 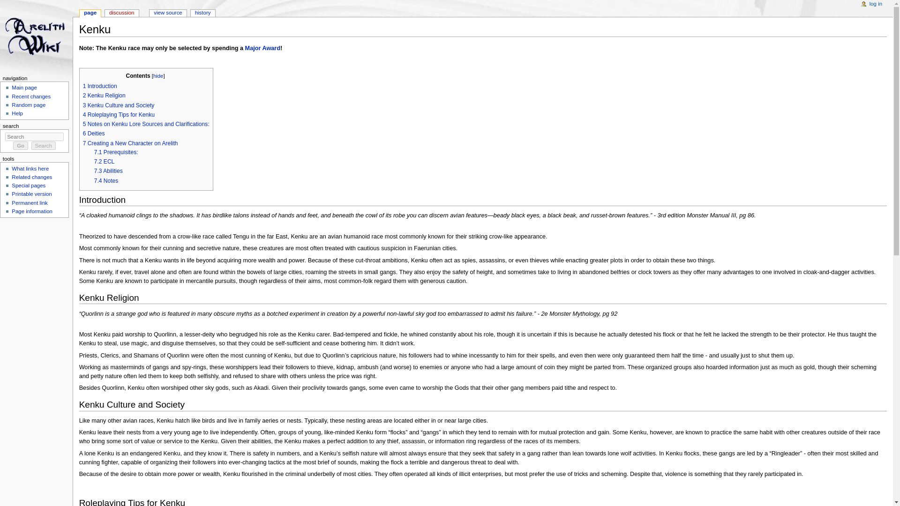 What do you see at coordinates (130, 143) in the screenshot?
I see `7 Creating a New Character on Arelith` at bounding box center [130, 143].